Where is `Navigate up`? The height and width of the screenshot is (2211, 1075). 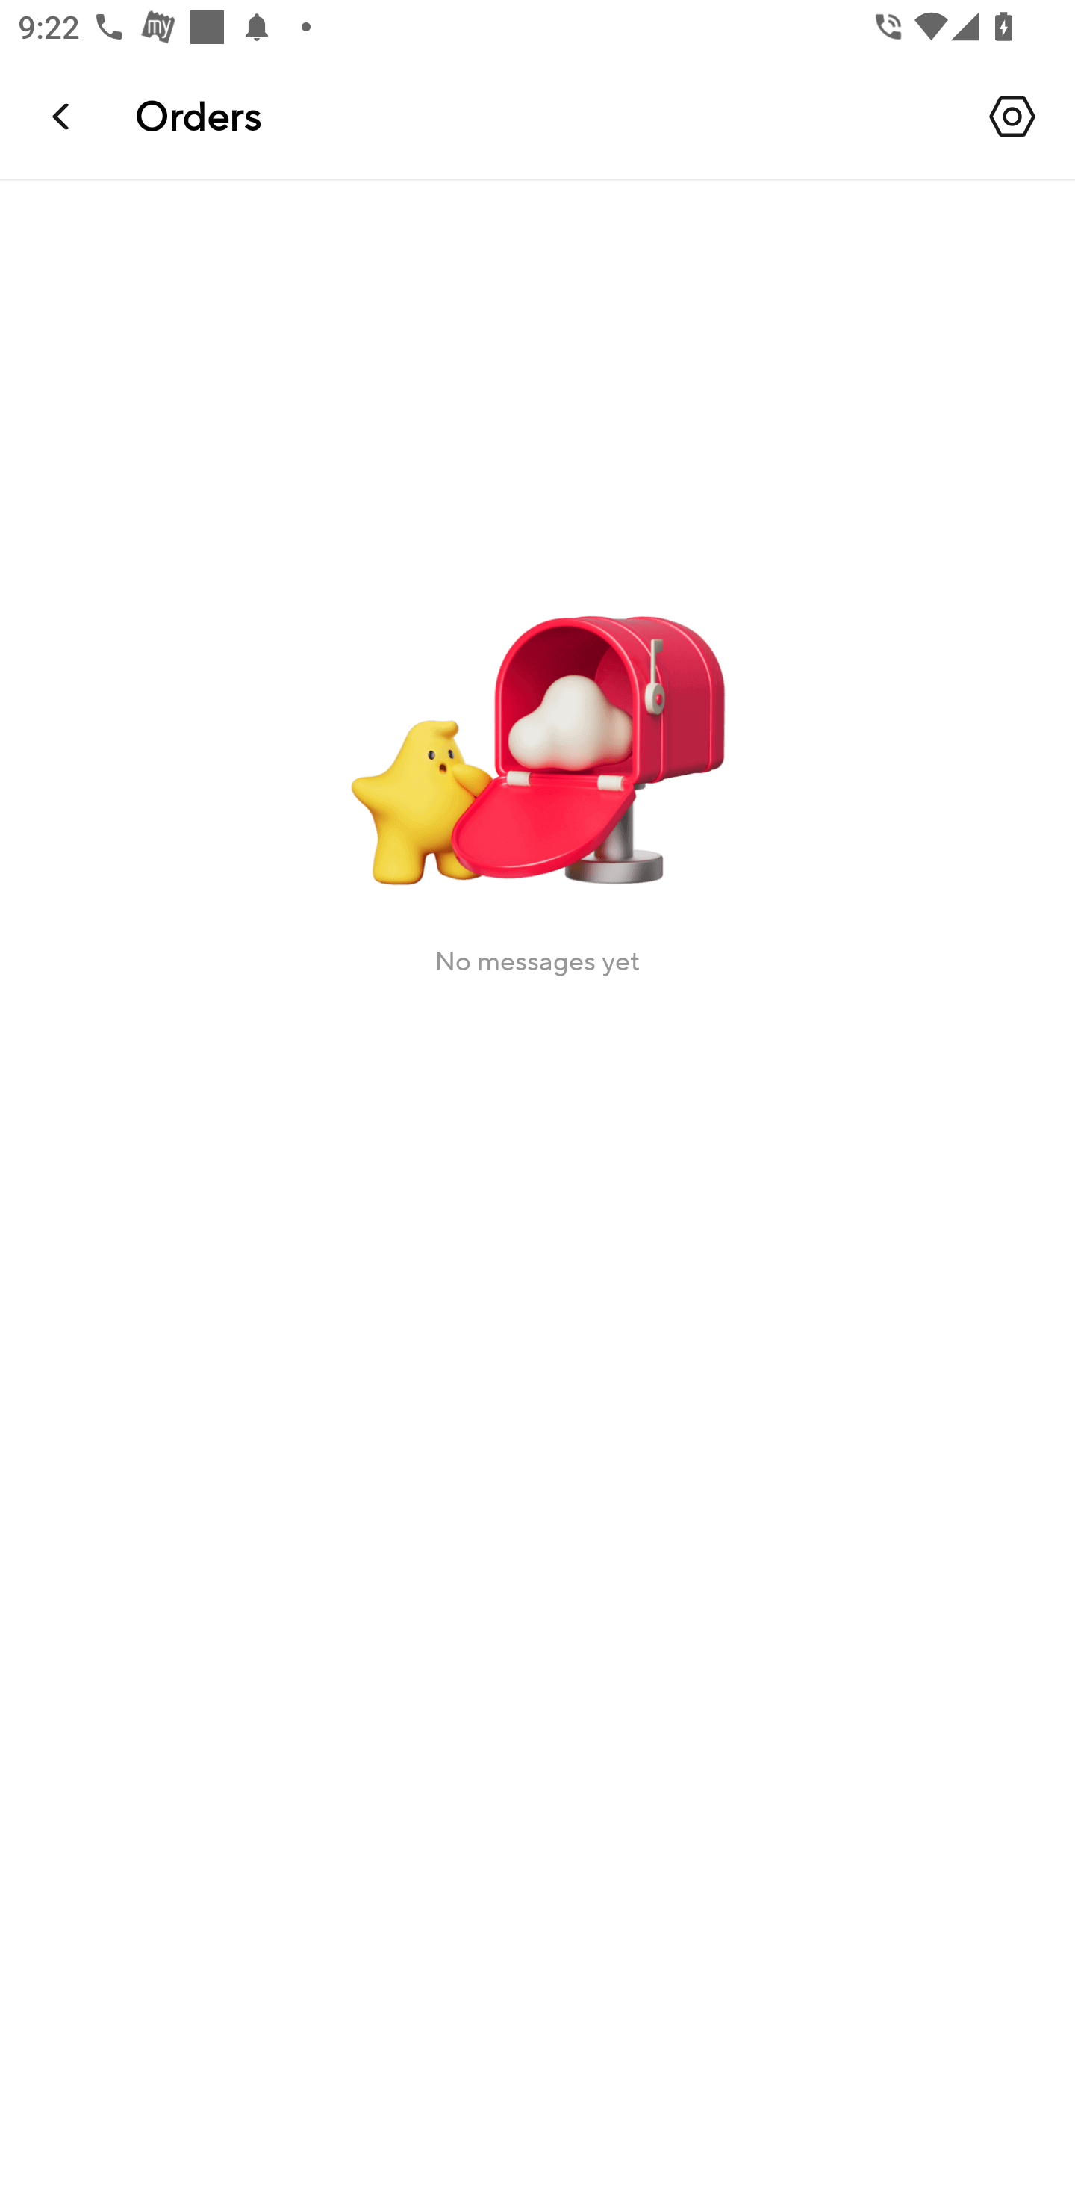 Navigate up is located at coordinates (63, 116).